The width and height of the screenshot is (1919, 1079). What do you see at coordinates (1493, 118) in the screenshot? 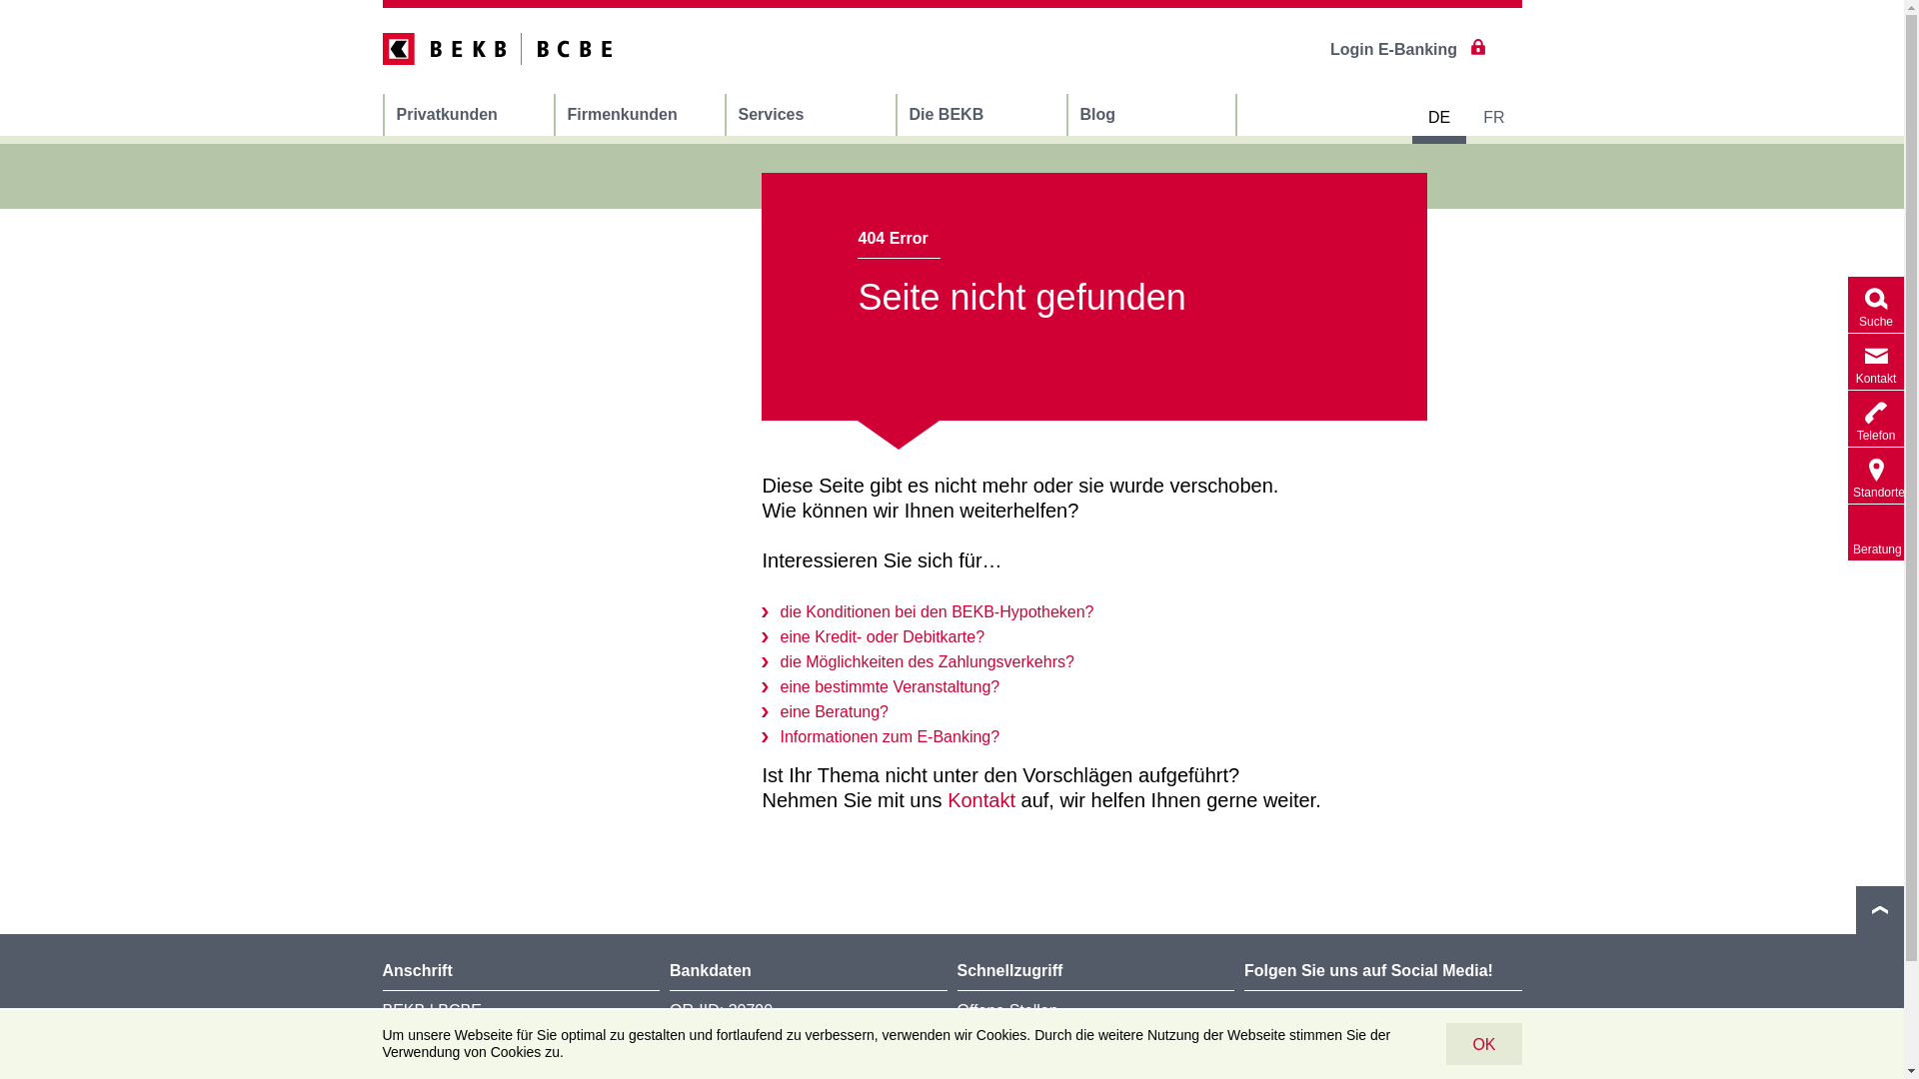
I see `FR` at bounding box center [1493, 118].